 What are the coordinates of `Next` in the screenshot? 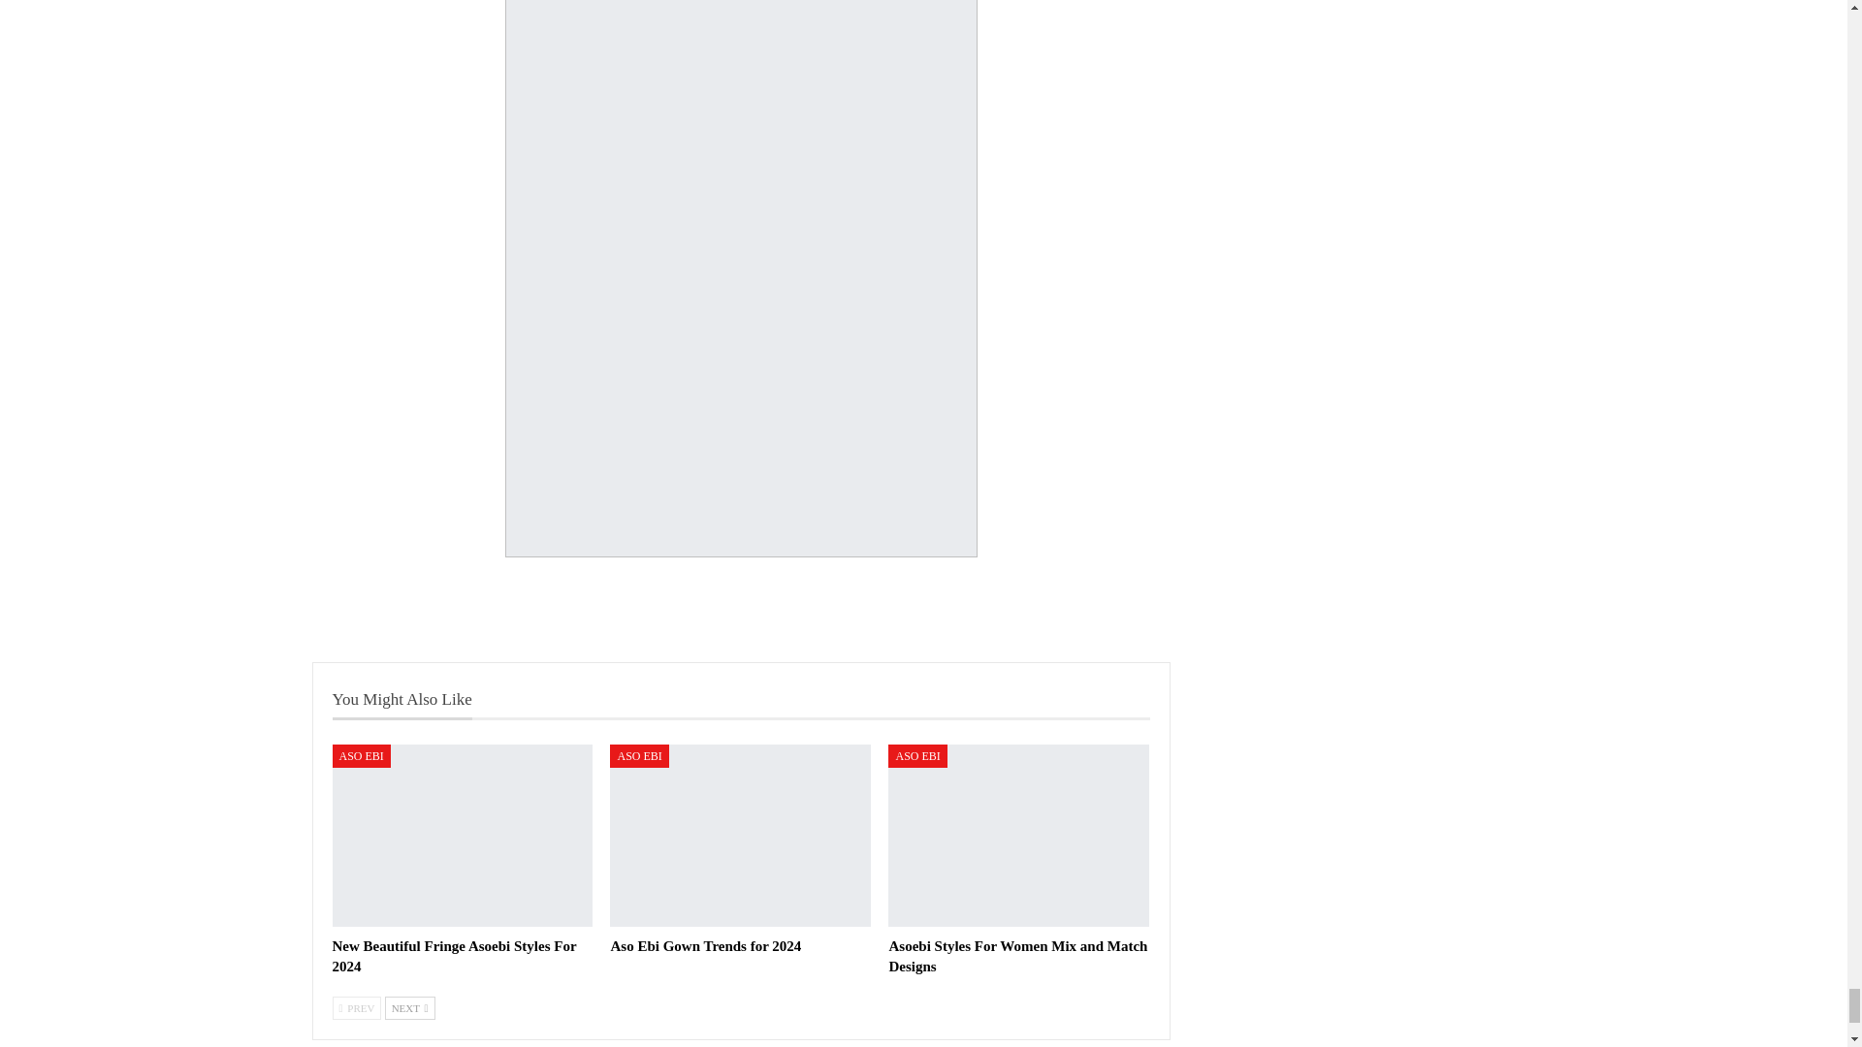 It's located at (410, 1008).